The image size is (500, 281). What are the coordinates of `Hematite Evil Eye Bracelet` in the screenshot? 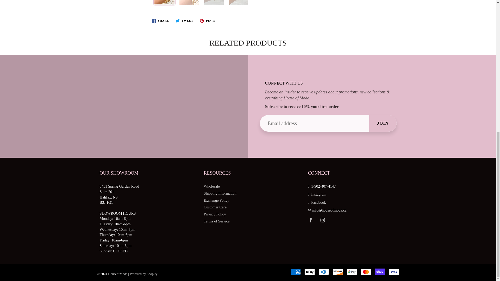 It's located at (165, 2).